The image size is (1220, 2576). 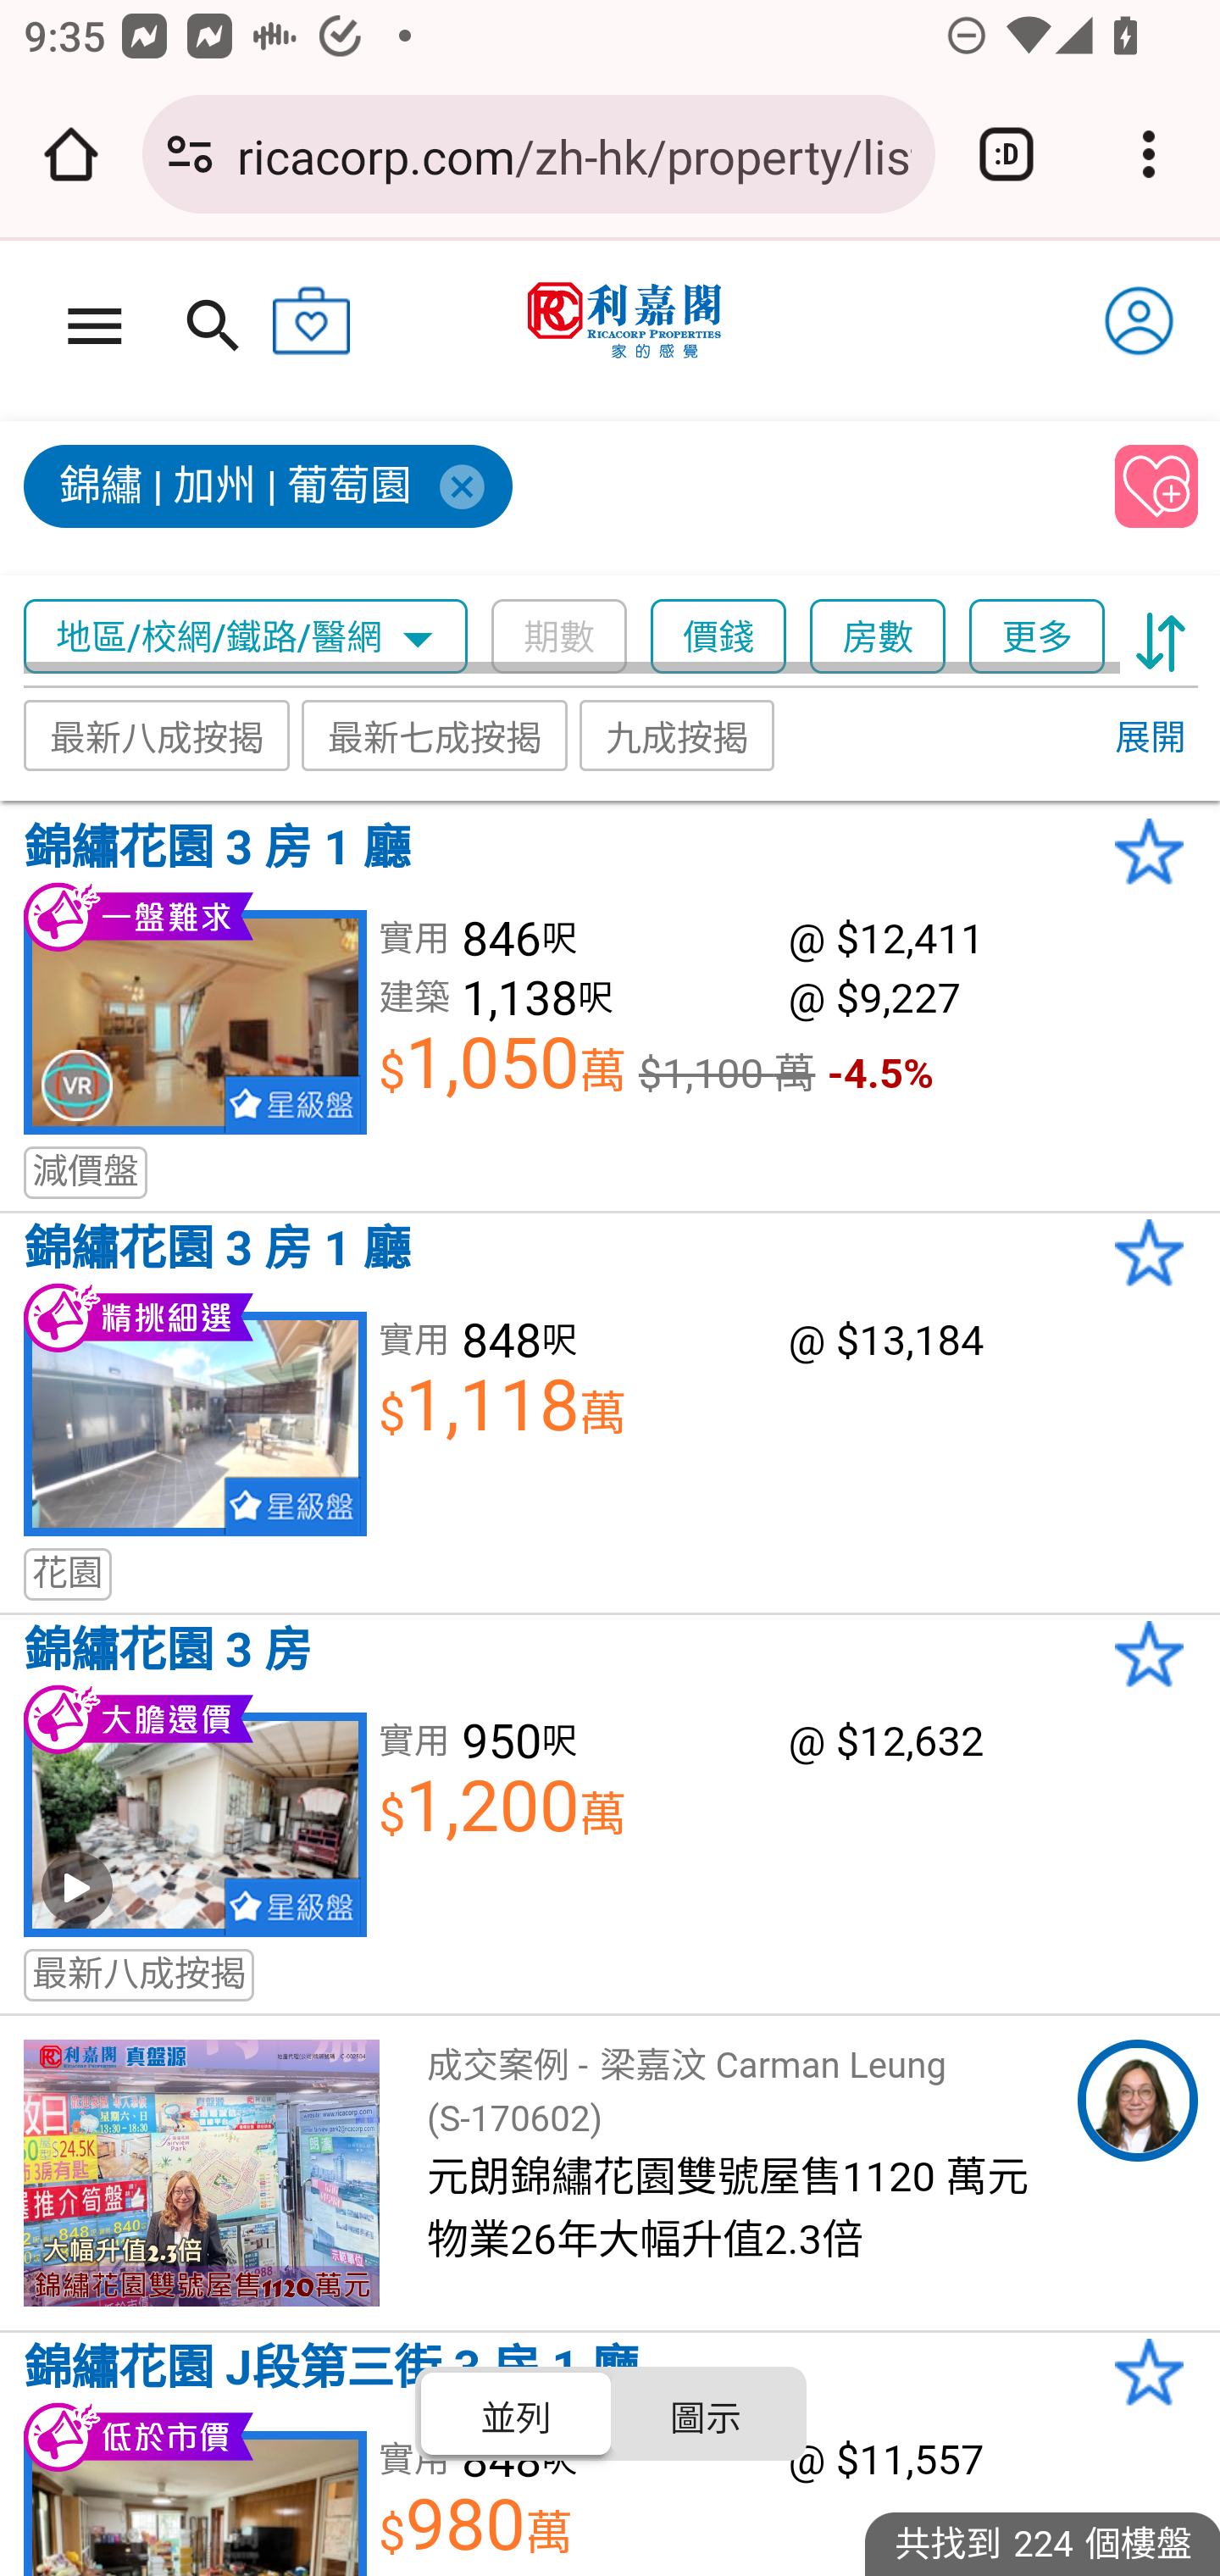 What do you see at coordinates (1035, 637) in the screenshot?
I see `更多` at bounding box center [1035, 637].